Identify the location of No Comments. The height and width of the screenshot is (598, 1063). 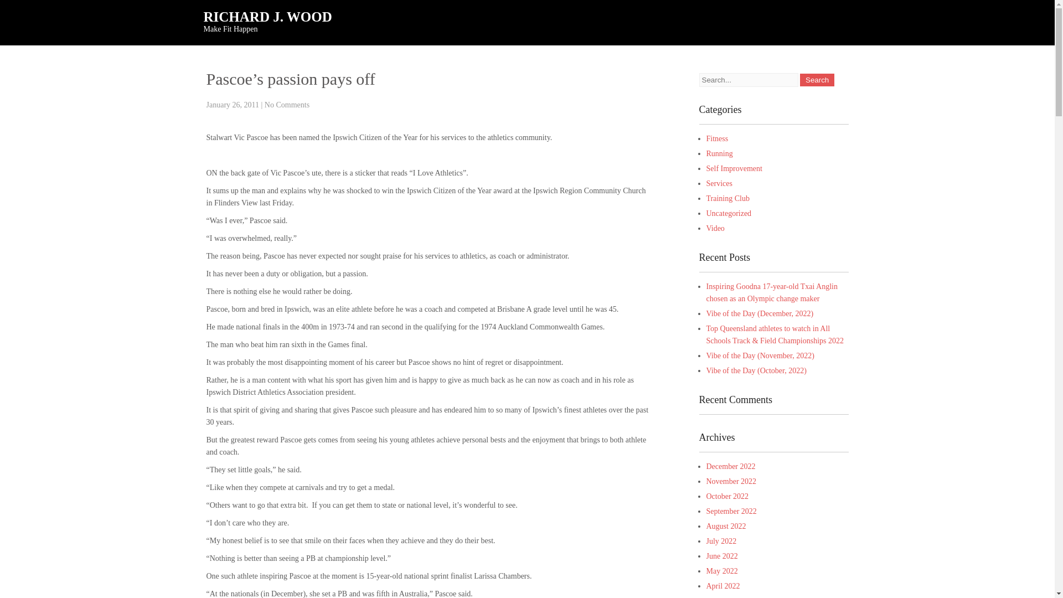
(287, 105).